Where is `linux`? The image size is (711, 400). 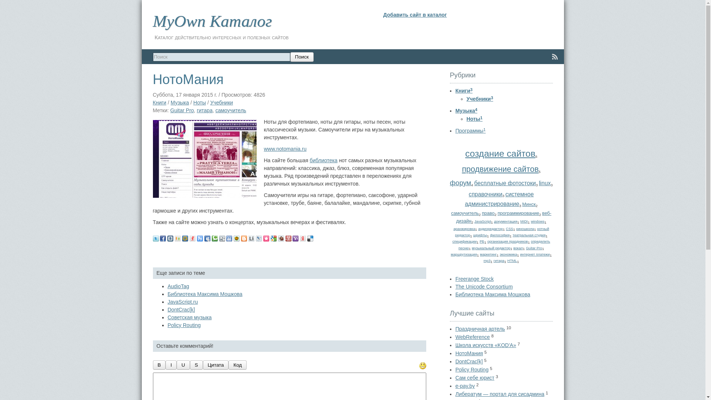
linux is located at coordinates (545, 183).